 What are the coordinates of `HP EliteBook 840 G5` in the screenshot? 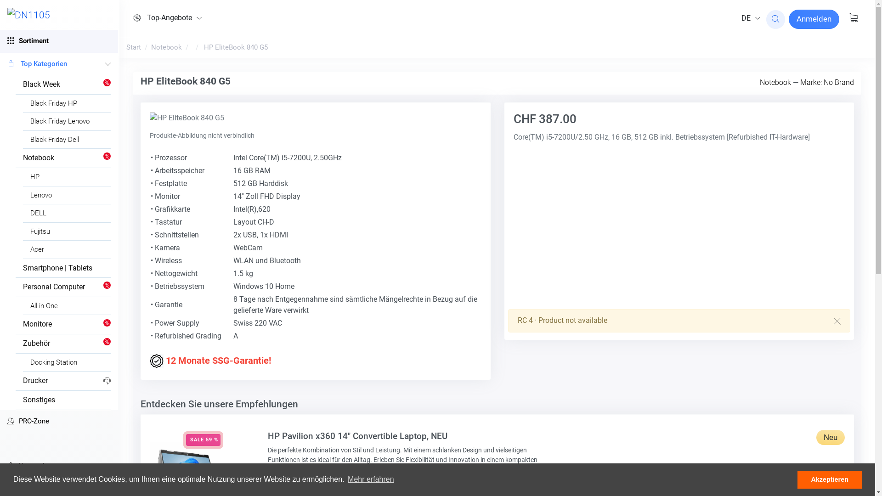 It's located at (236, 47).